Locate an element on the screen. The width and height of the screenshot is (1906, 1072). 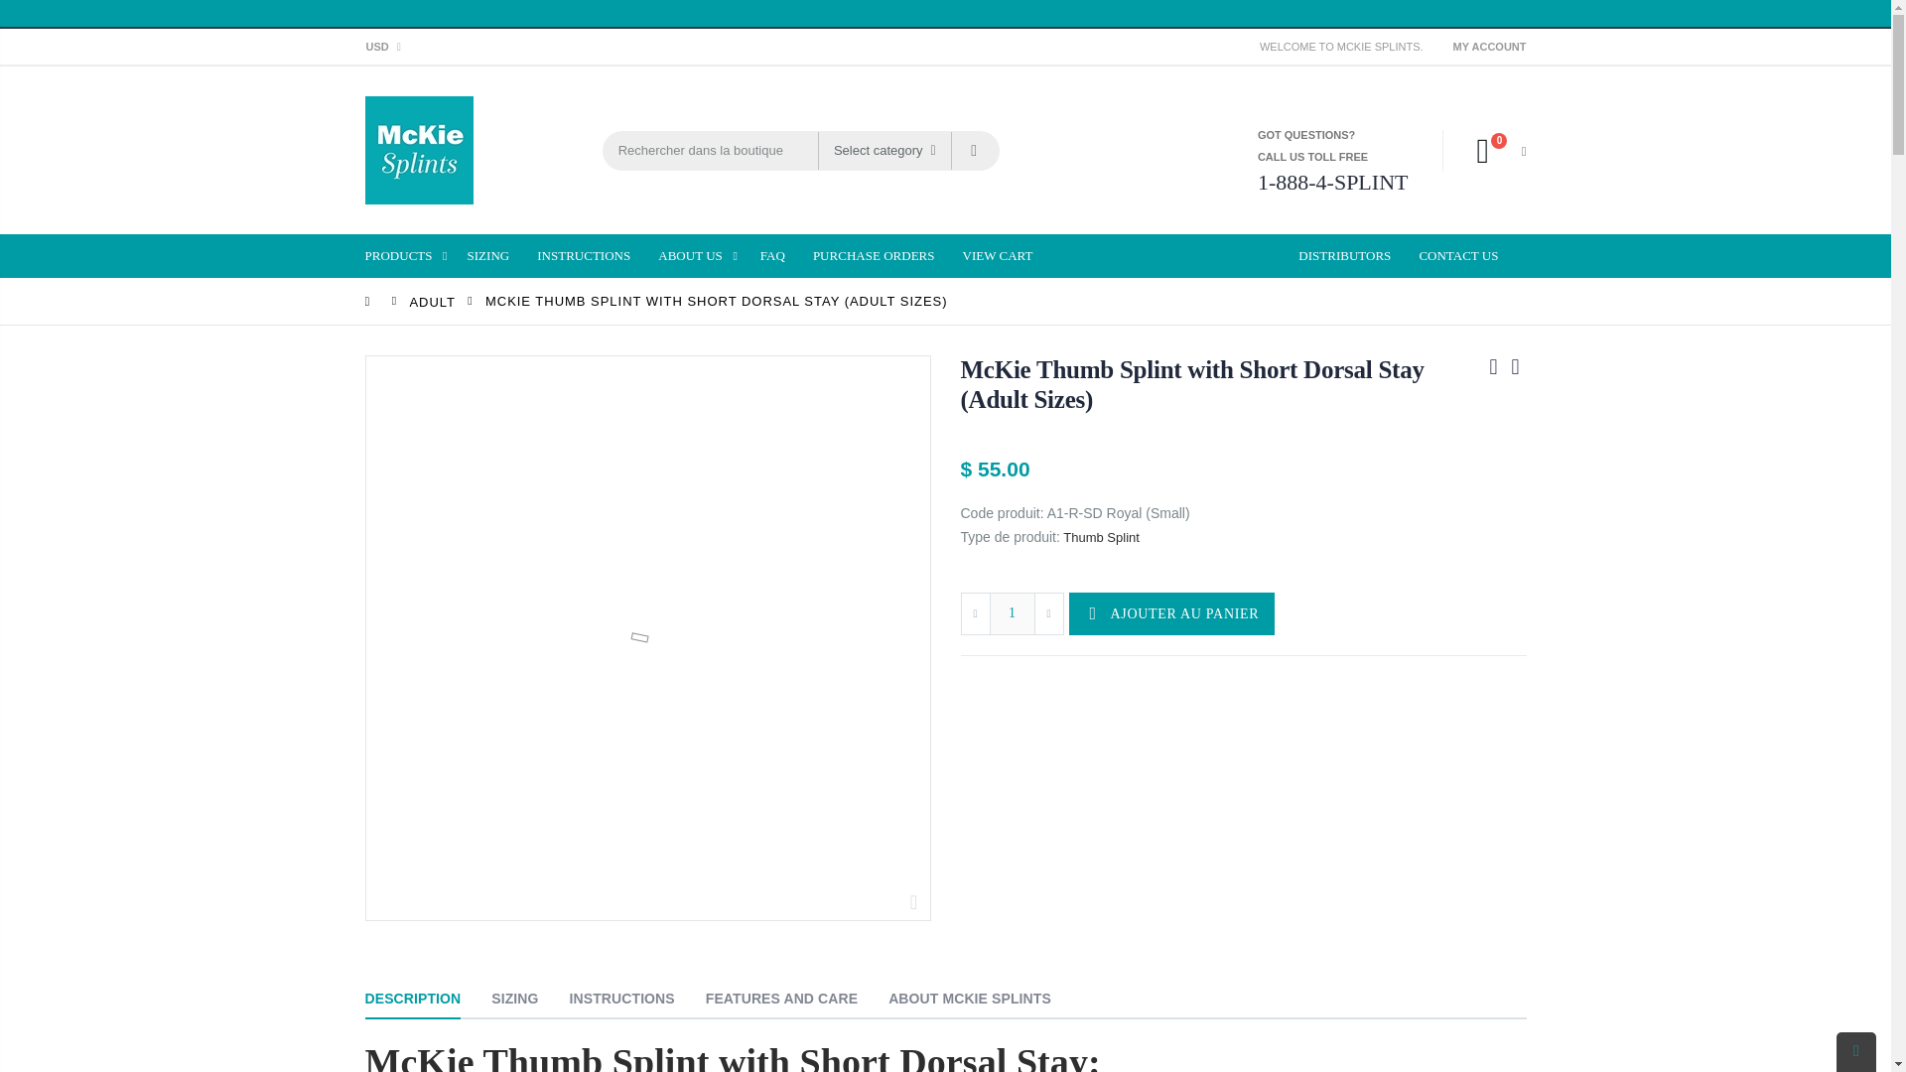
CONTACT US is located at coordinates (1465, 256).